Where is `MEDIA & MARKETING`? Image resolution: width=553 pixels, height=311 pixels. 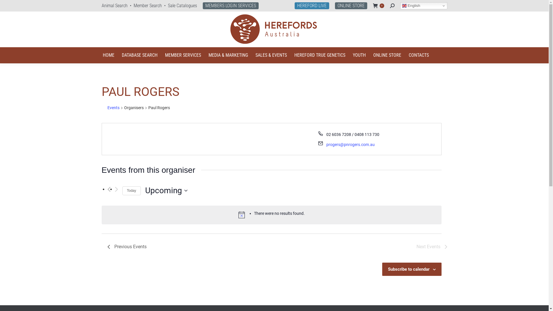 MEDIA & MARKETING is located at coordinates (228, 55).